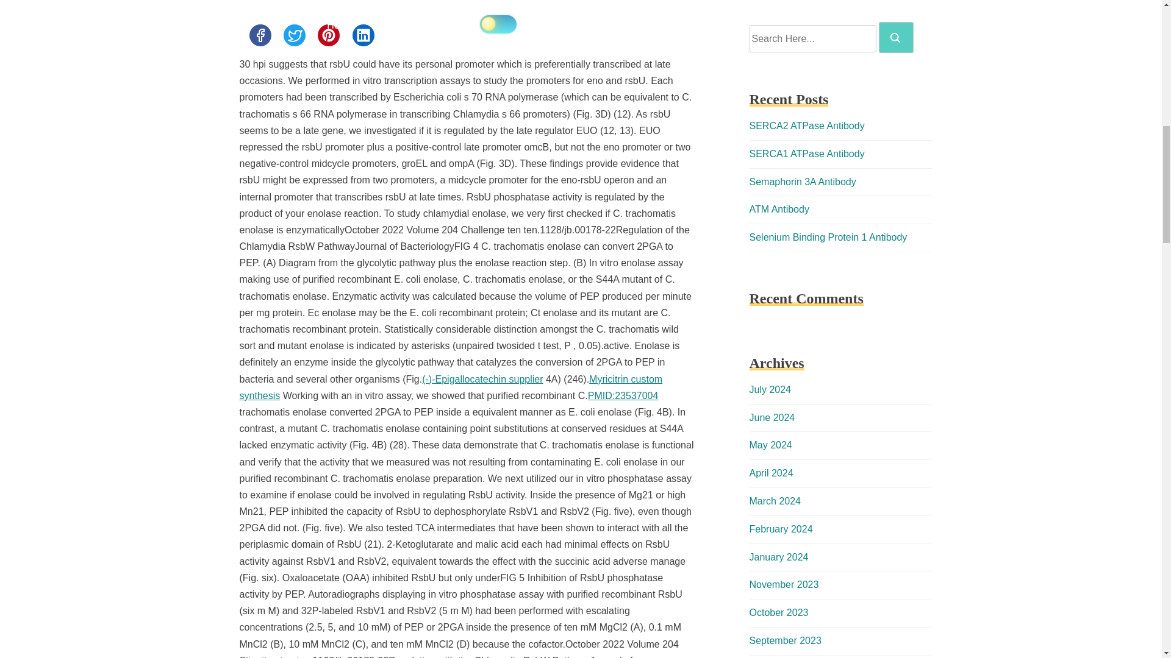 The image size is (1171, 658). What do you see at coordinates (623, 395) in the screenshot?
I see `PMID:23537004` at bounding box center [623, 395].